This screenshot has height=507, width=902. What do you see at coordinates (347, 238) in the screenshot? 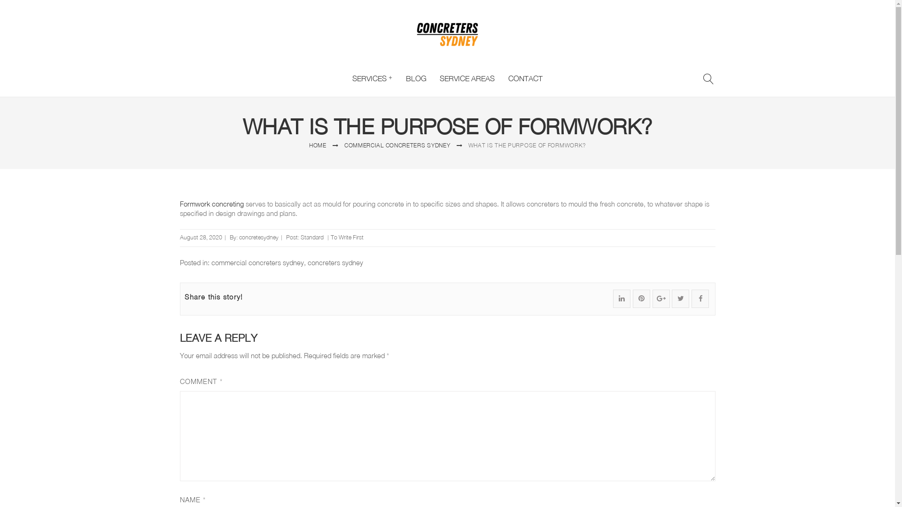
I see `To Write First` at bounding box center [347, 238].